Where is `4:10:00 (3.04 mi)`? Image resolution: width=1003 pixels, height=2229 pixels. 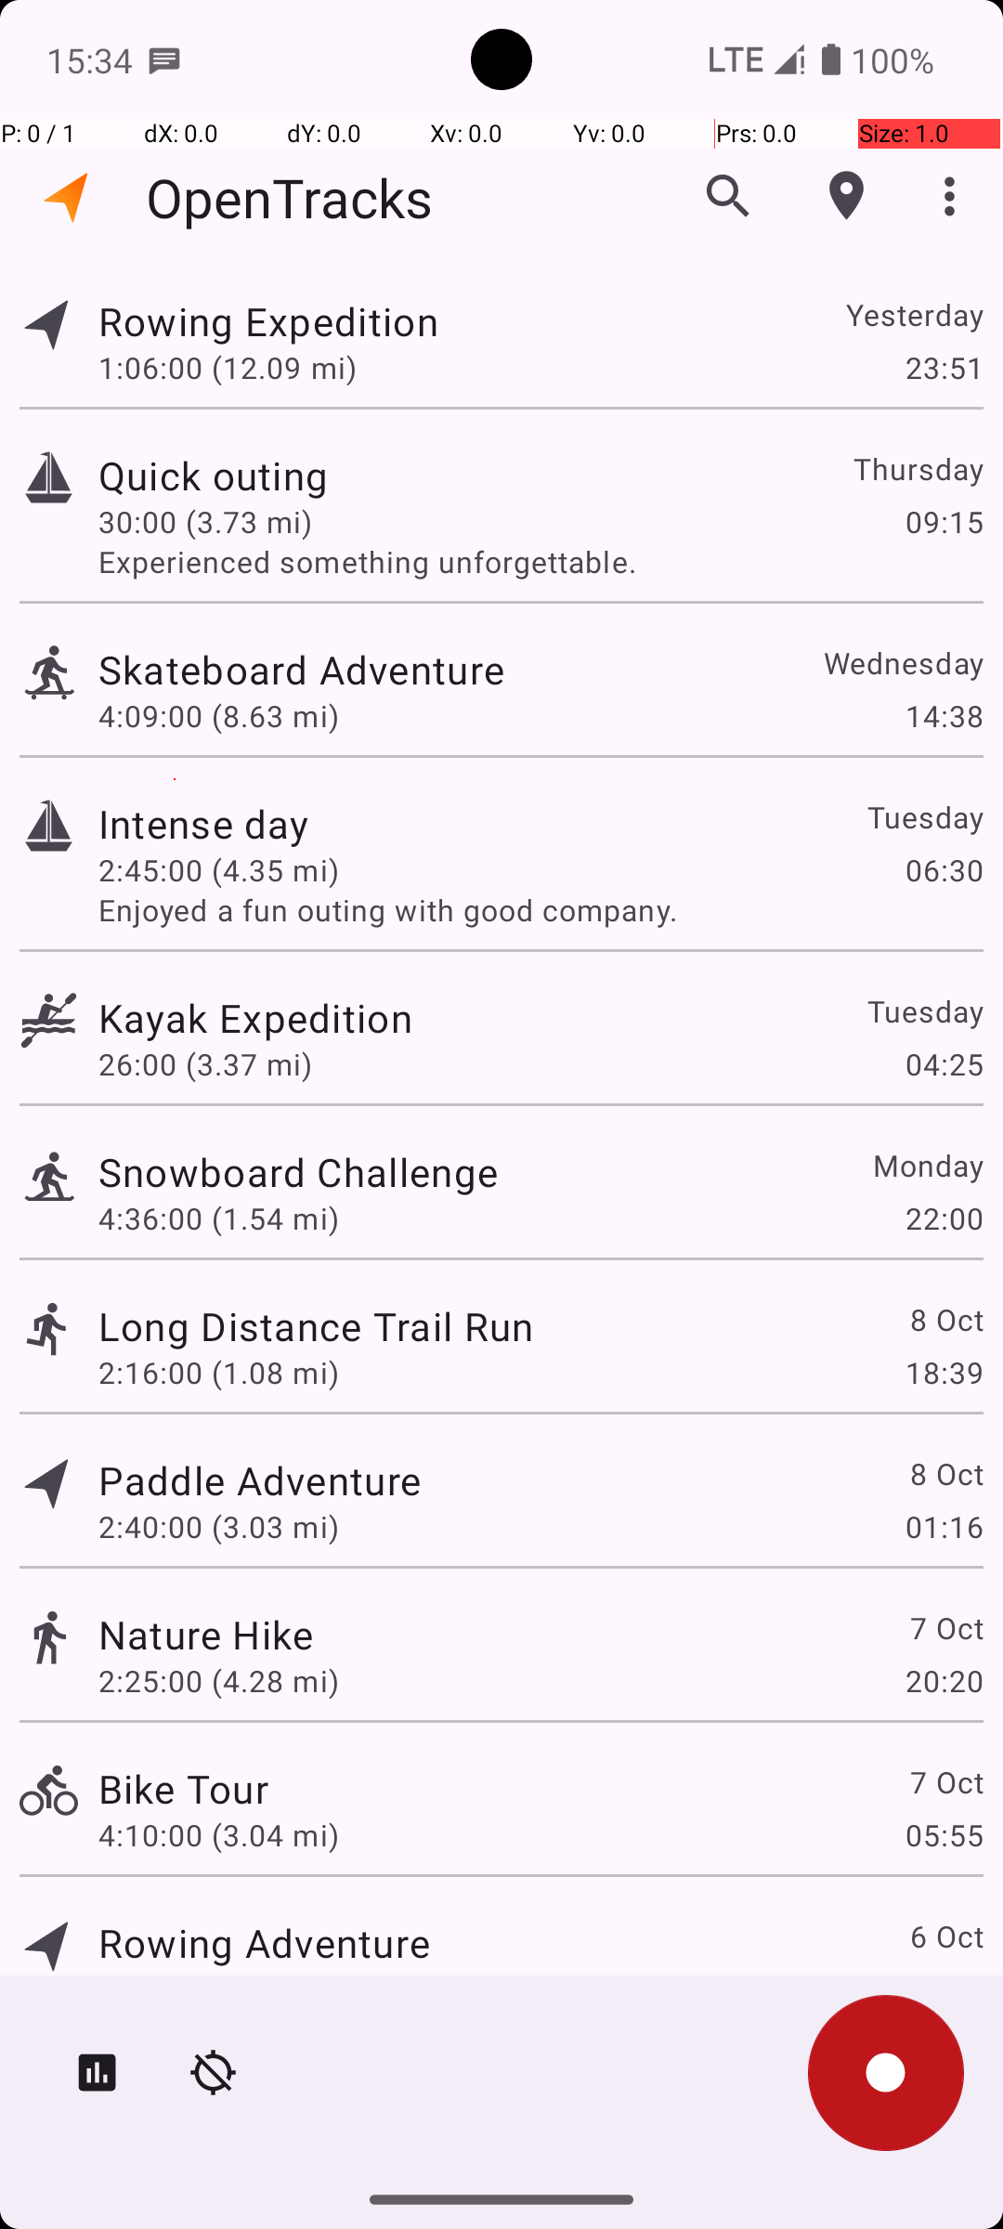
4:10:00 (3.04 mi) is located at coordinates (219, 1835).